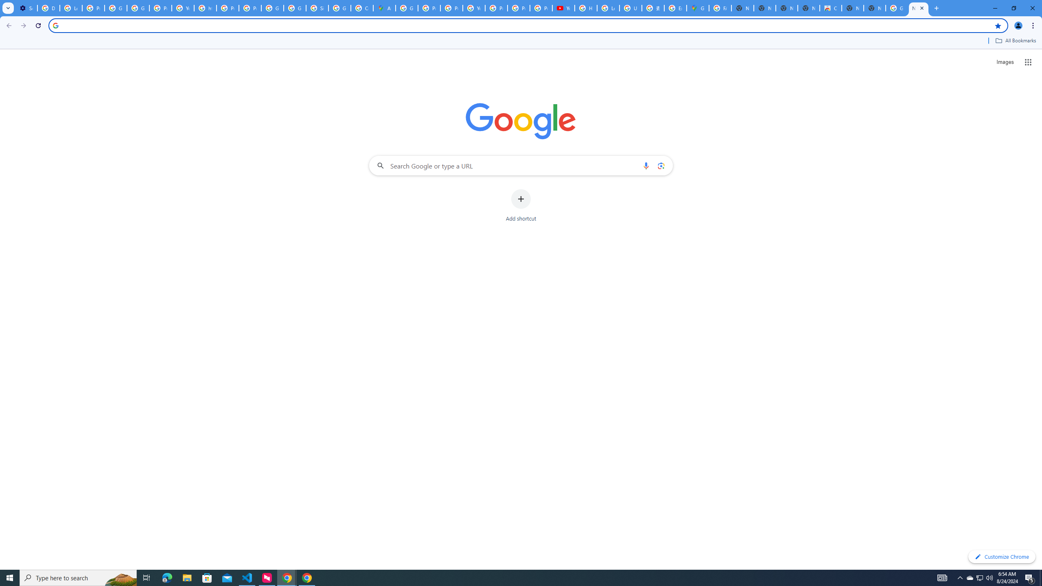  I want to click on YouTube, so click(563, 8).